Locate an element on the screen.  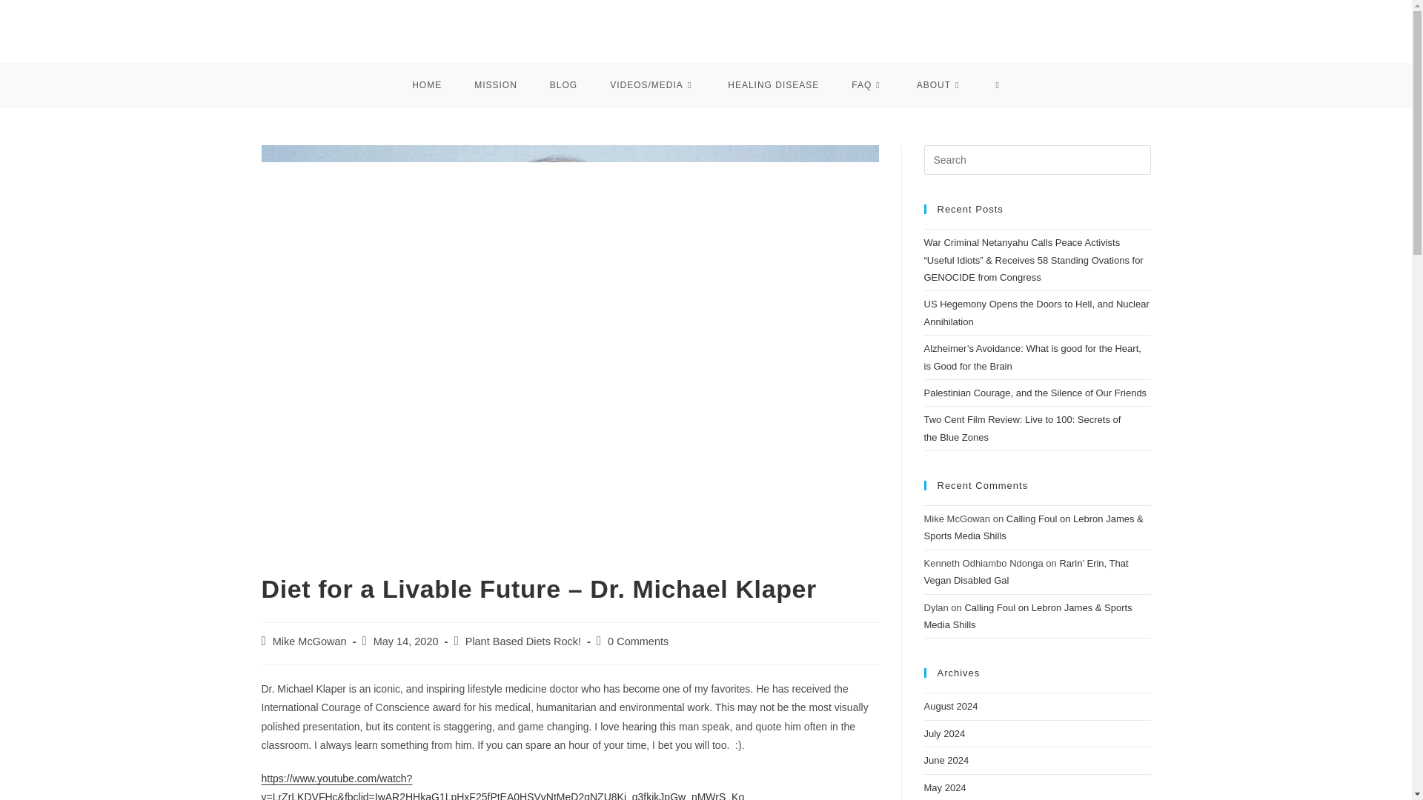
Mike McGowan is located at coordinates (310, 641).